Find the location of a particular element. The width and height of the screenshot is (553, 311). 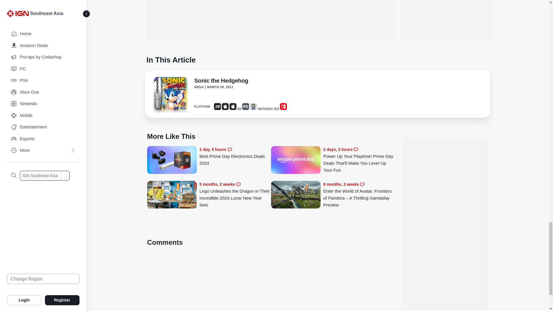

Sonic the Hedgehog is located at coordinates (170, 93).